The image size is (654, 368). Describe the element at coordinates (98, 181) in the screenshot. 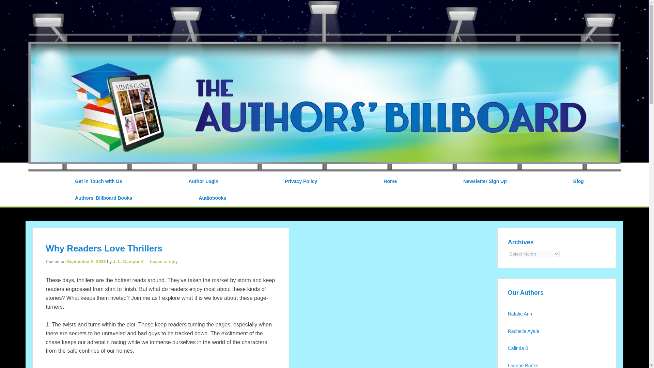

I see `Get in Touch with Us` at that location.